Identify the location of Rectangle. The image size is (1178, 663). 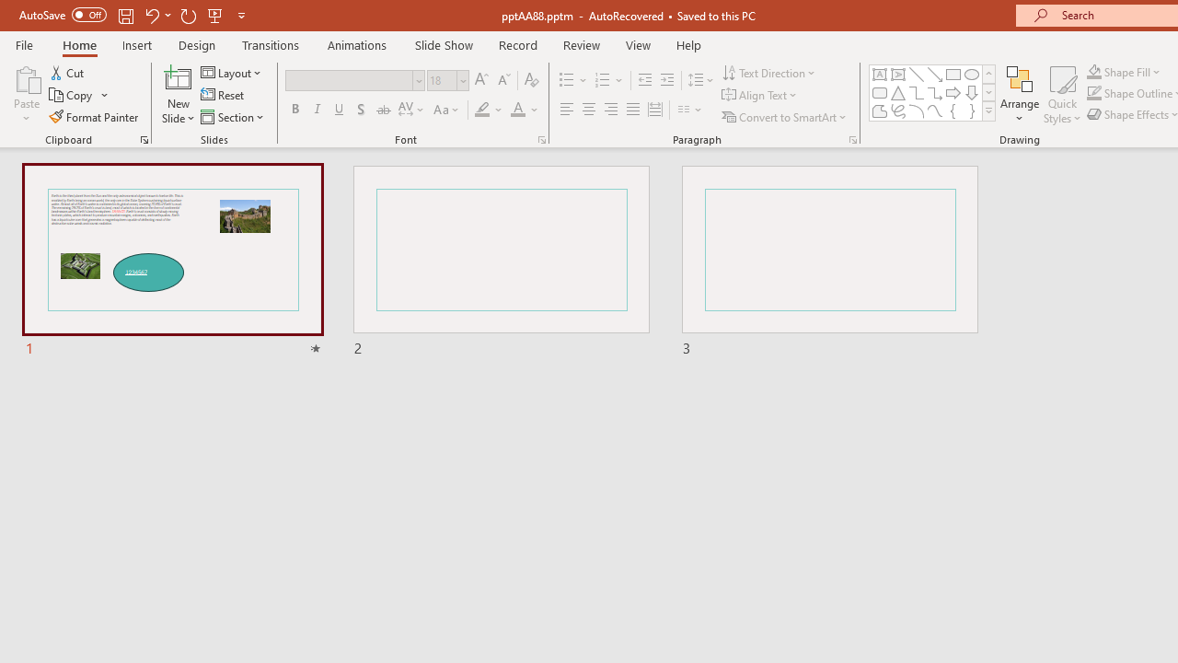
(953, 74).